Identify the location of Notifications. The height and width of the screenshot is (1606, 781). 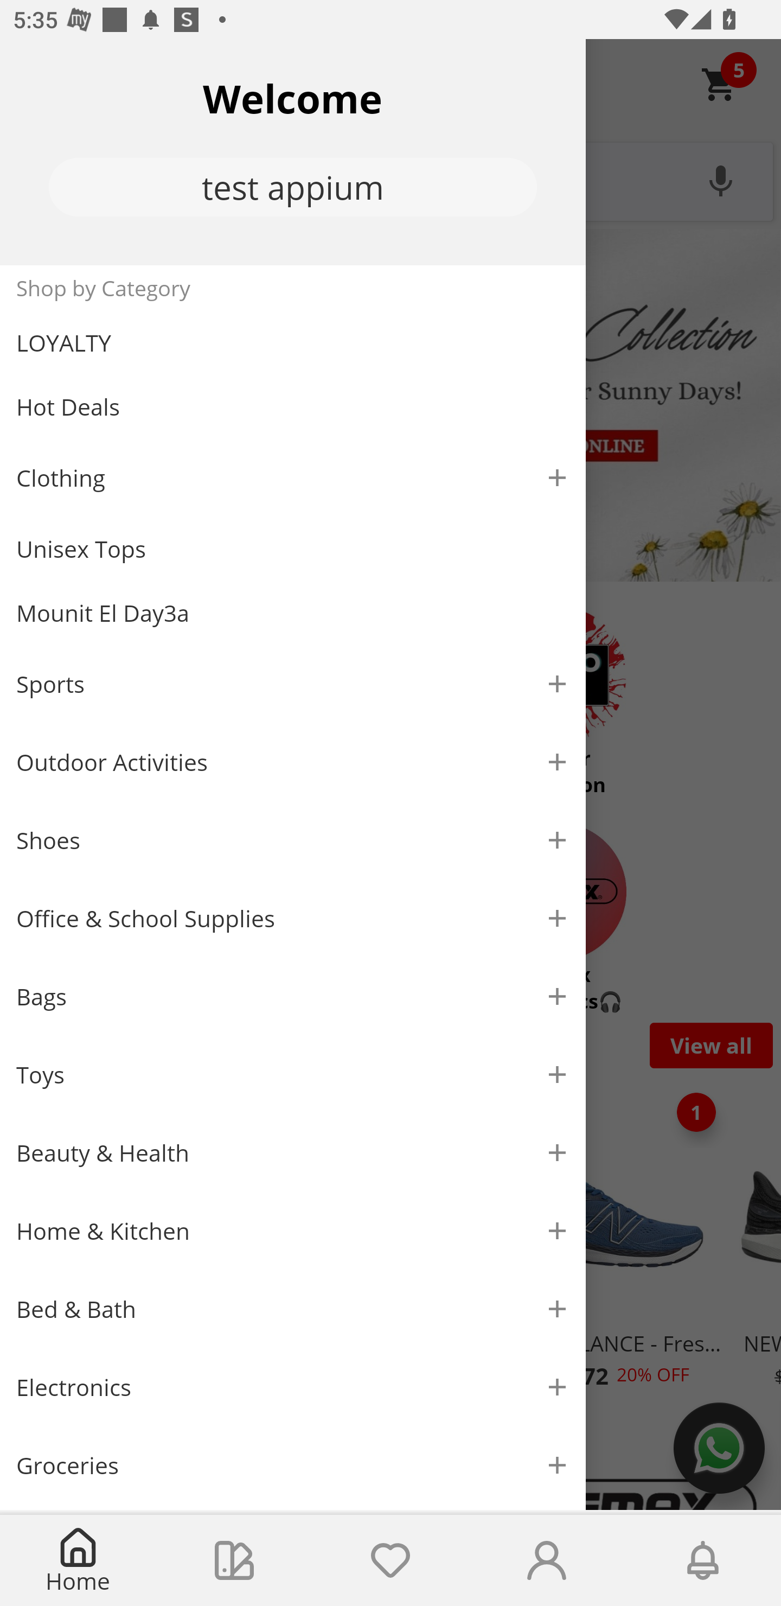
(703, 1560).